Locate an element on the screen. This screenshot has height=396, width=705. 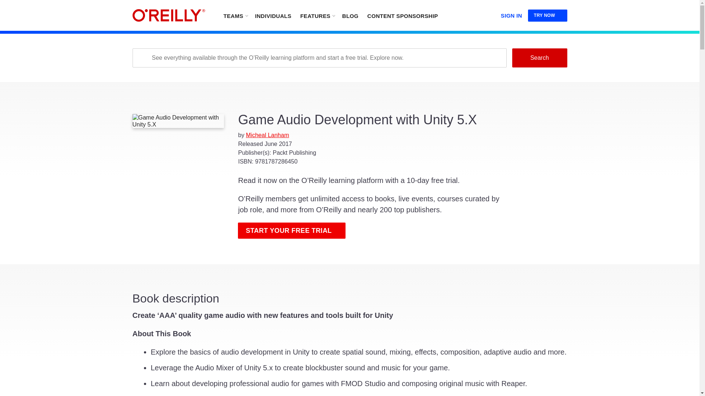
INDIVIDUALS is located at coordinates (272, 15).